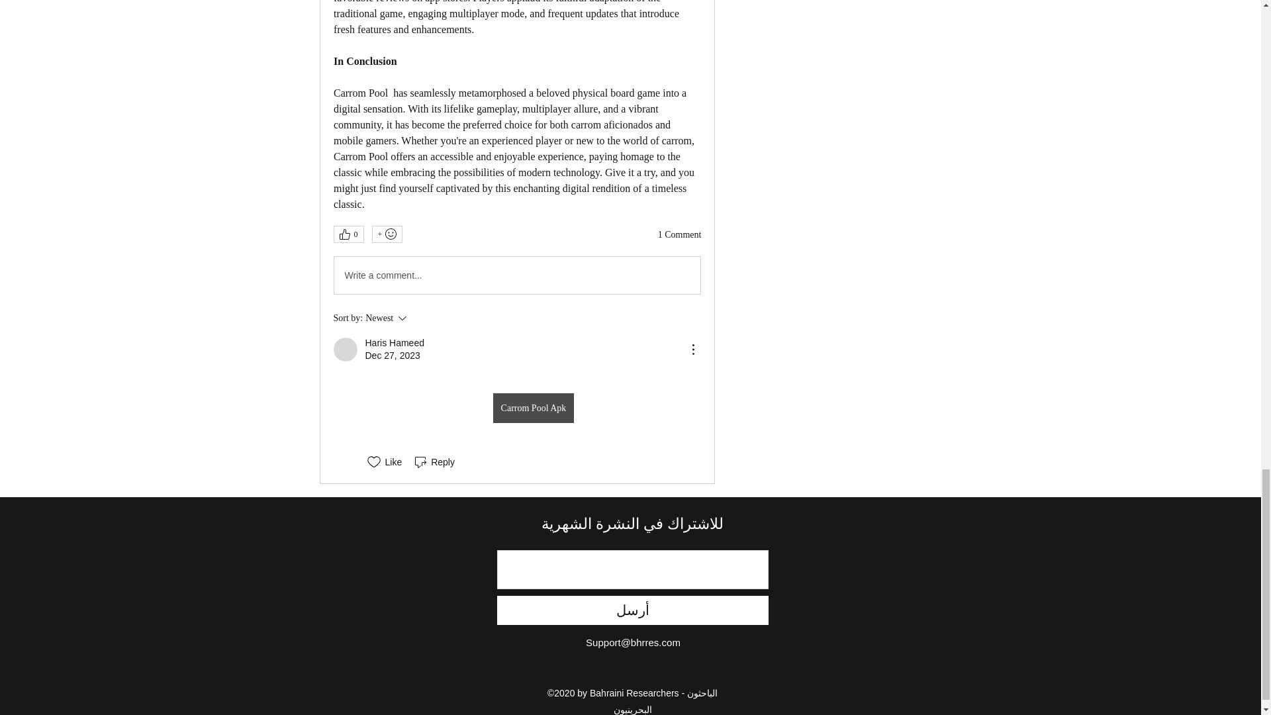 This screenshot has height=715, width=1271. I want to click on Reply, so click(433, 461).